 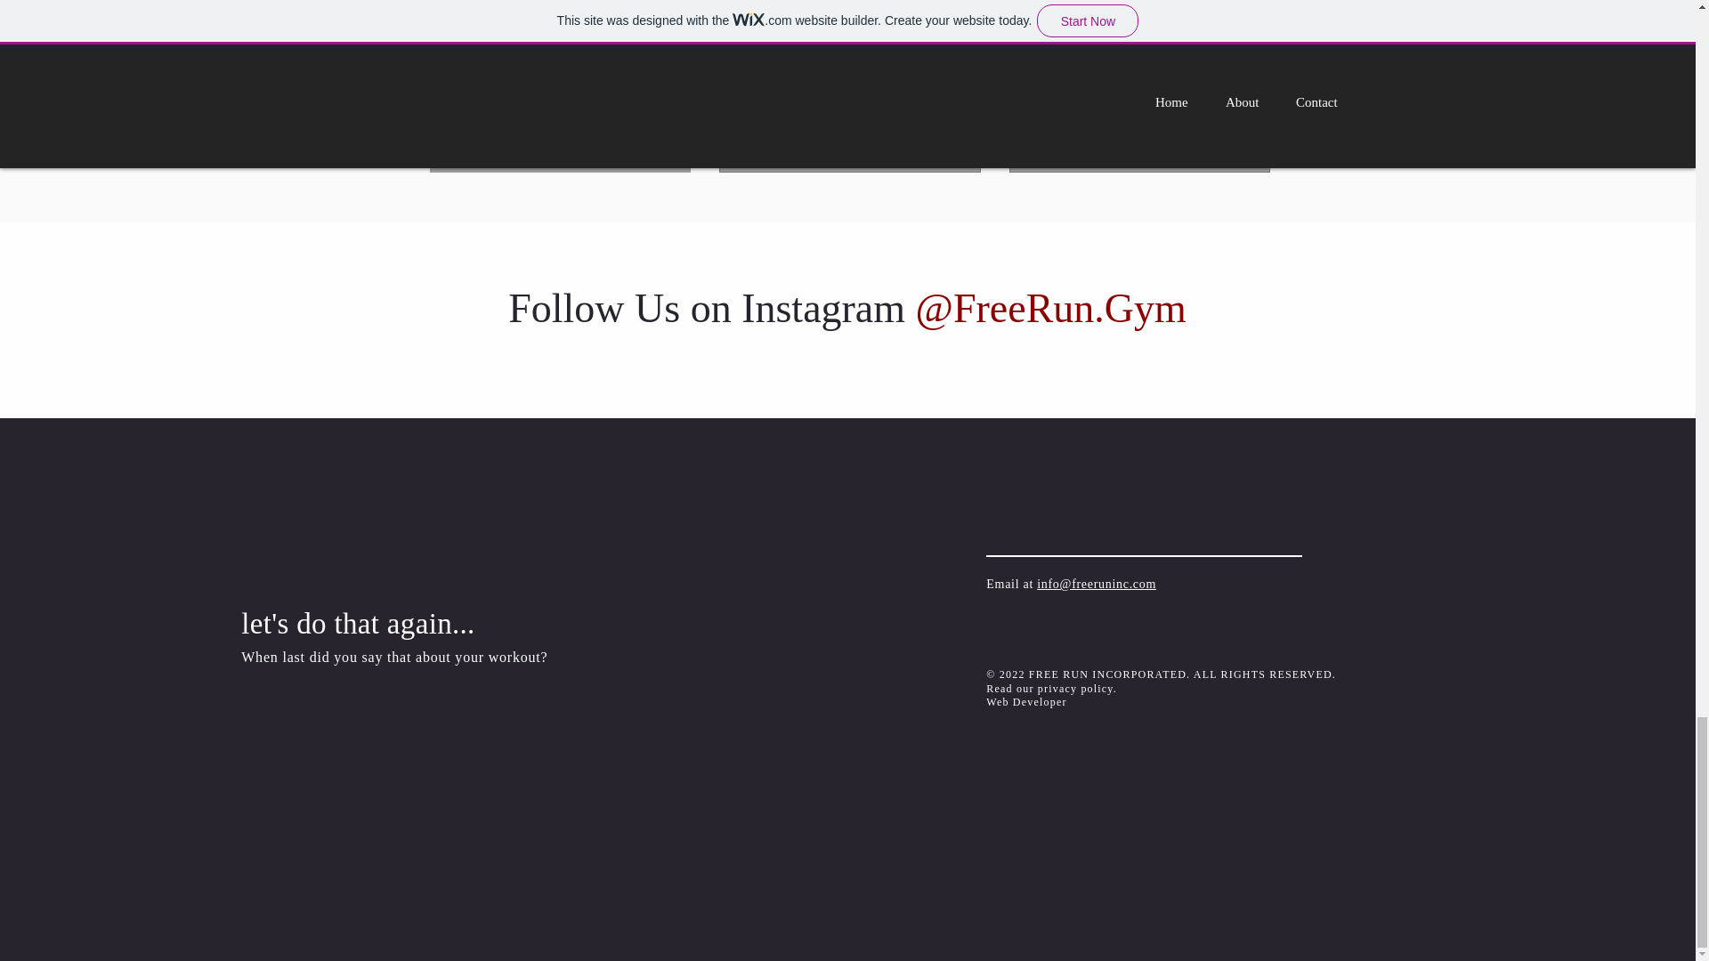 I want to click on Read our privacy policy., so click(x=1051, y=688).